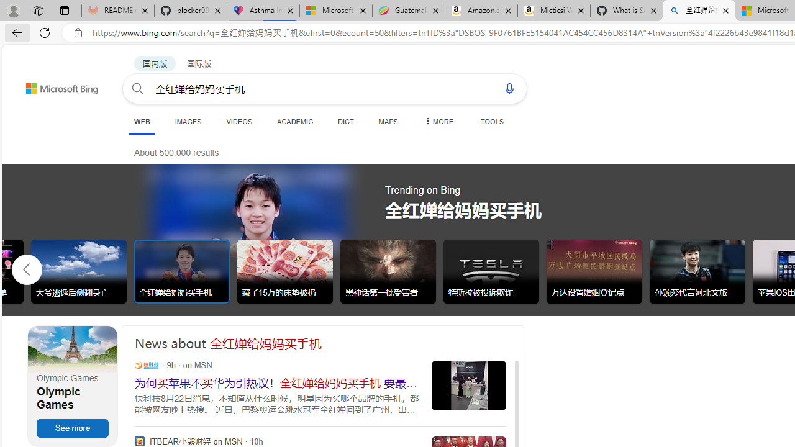 Image resolution: width=795 pixels, height=447 pixels. I want to click on WEB, so click(142, 121).